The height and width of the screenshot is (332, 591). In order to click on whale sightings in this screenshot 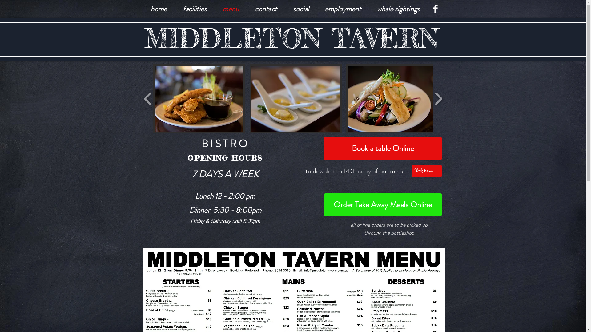, I will do `click(398, 9)`.